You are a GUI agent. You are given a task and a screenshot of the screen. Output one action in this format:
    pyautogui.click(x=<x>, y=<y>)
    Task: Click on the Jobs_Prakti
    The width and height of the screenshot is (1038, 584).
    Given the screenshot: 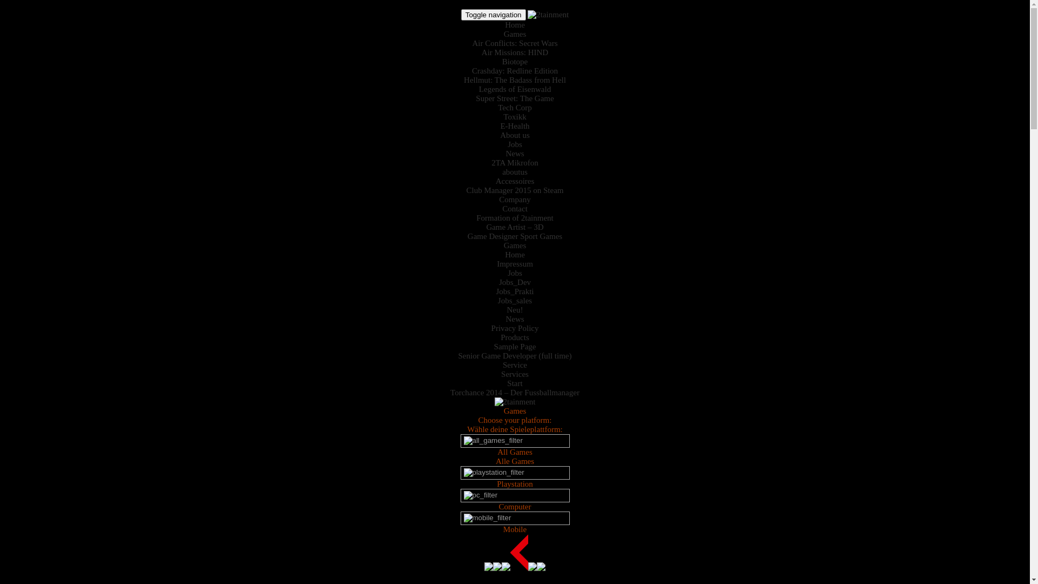 What is the action you would take?
    pyautogui.click(x=515, y=291)
    